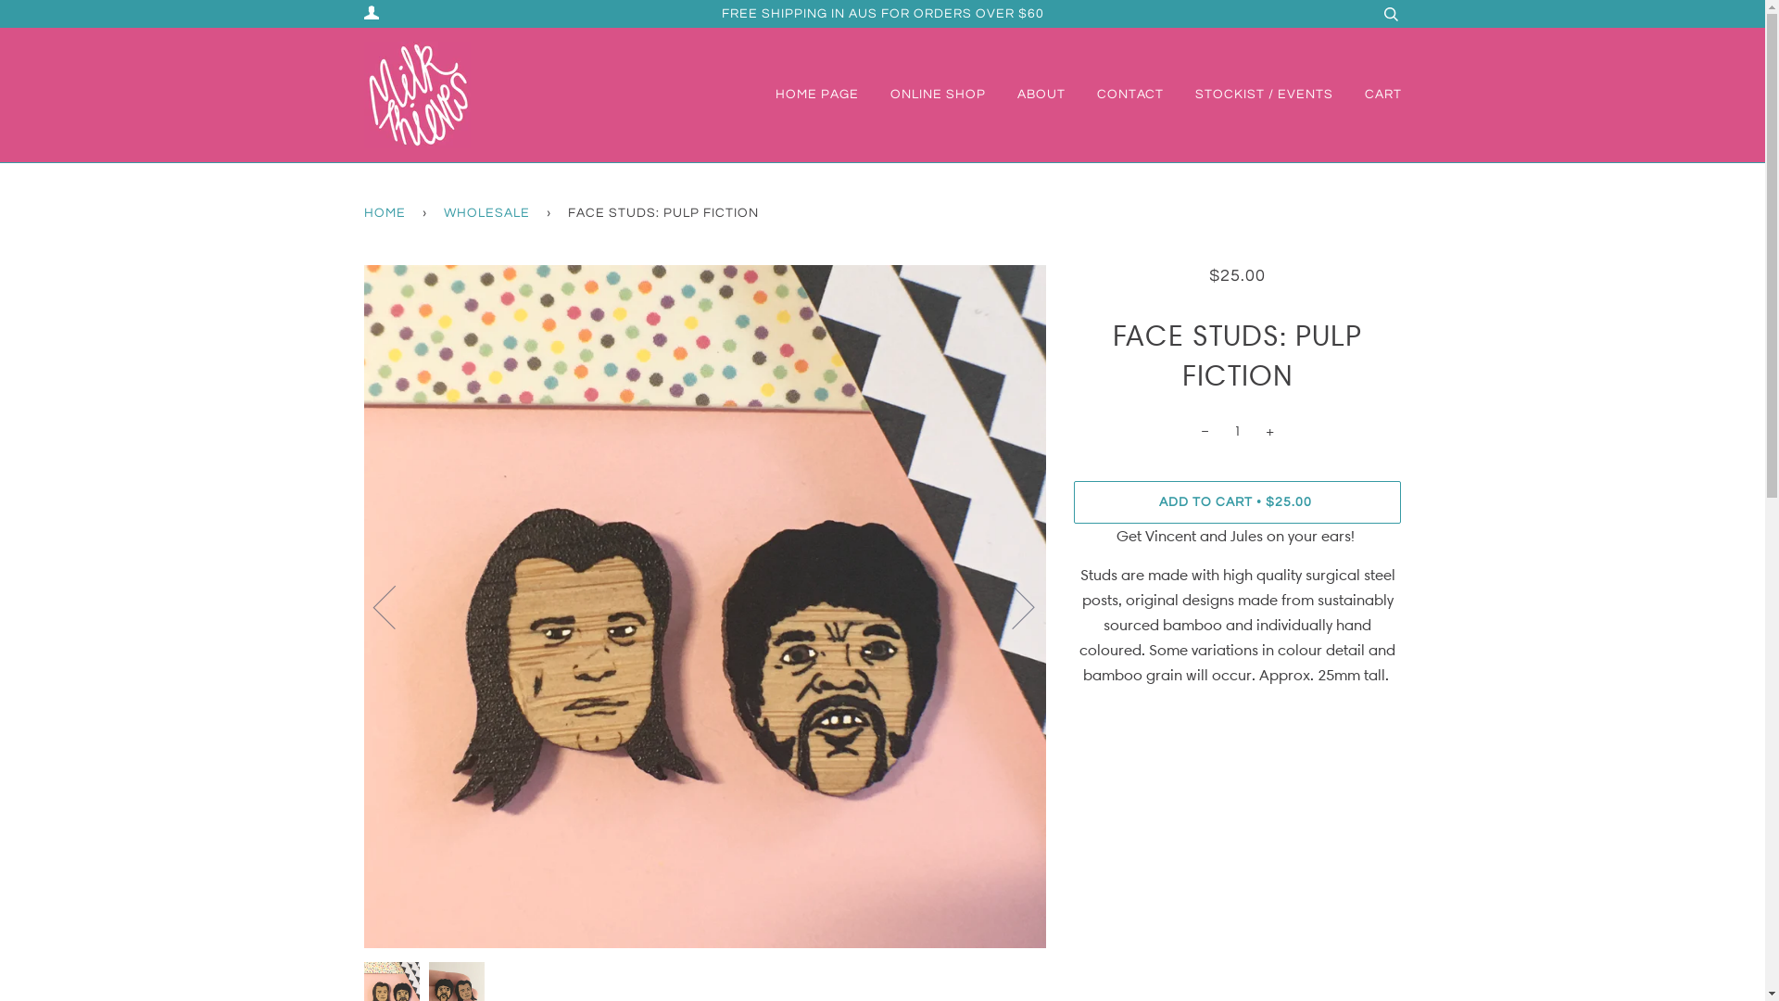  Describe the element at coordinates (489, 214) in the screenshot. I see `WHOLESALE` at that location.